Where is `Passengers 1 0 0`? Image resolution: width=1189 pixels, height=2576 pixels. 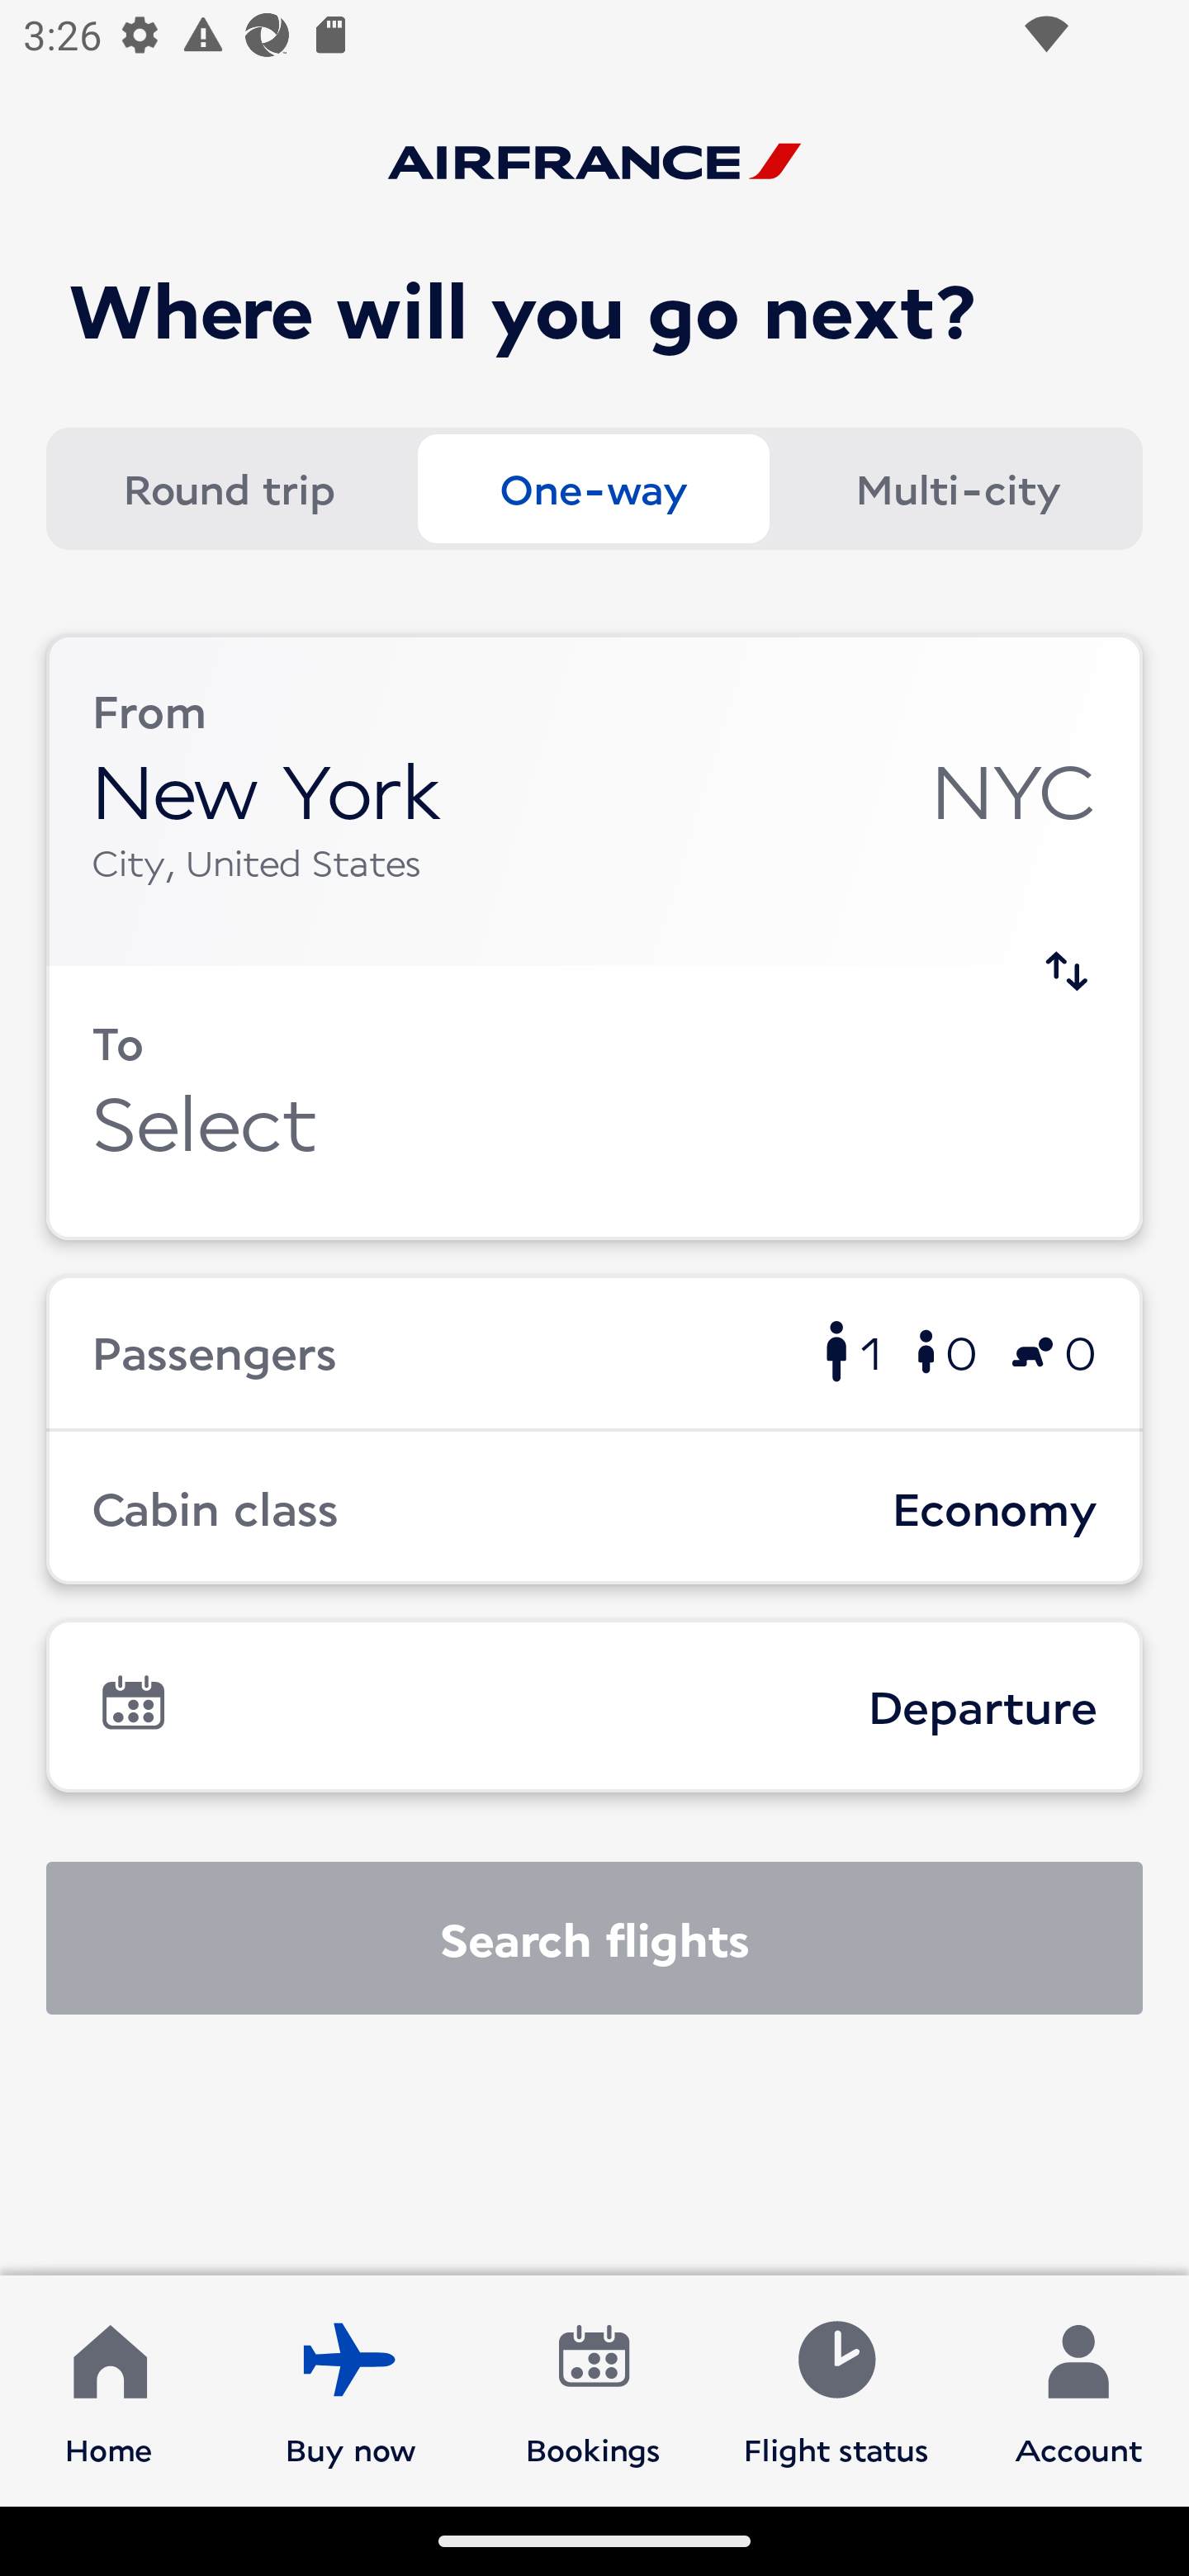 Passengers 1 0 0 is located at coordinates (594, 1351).